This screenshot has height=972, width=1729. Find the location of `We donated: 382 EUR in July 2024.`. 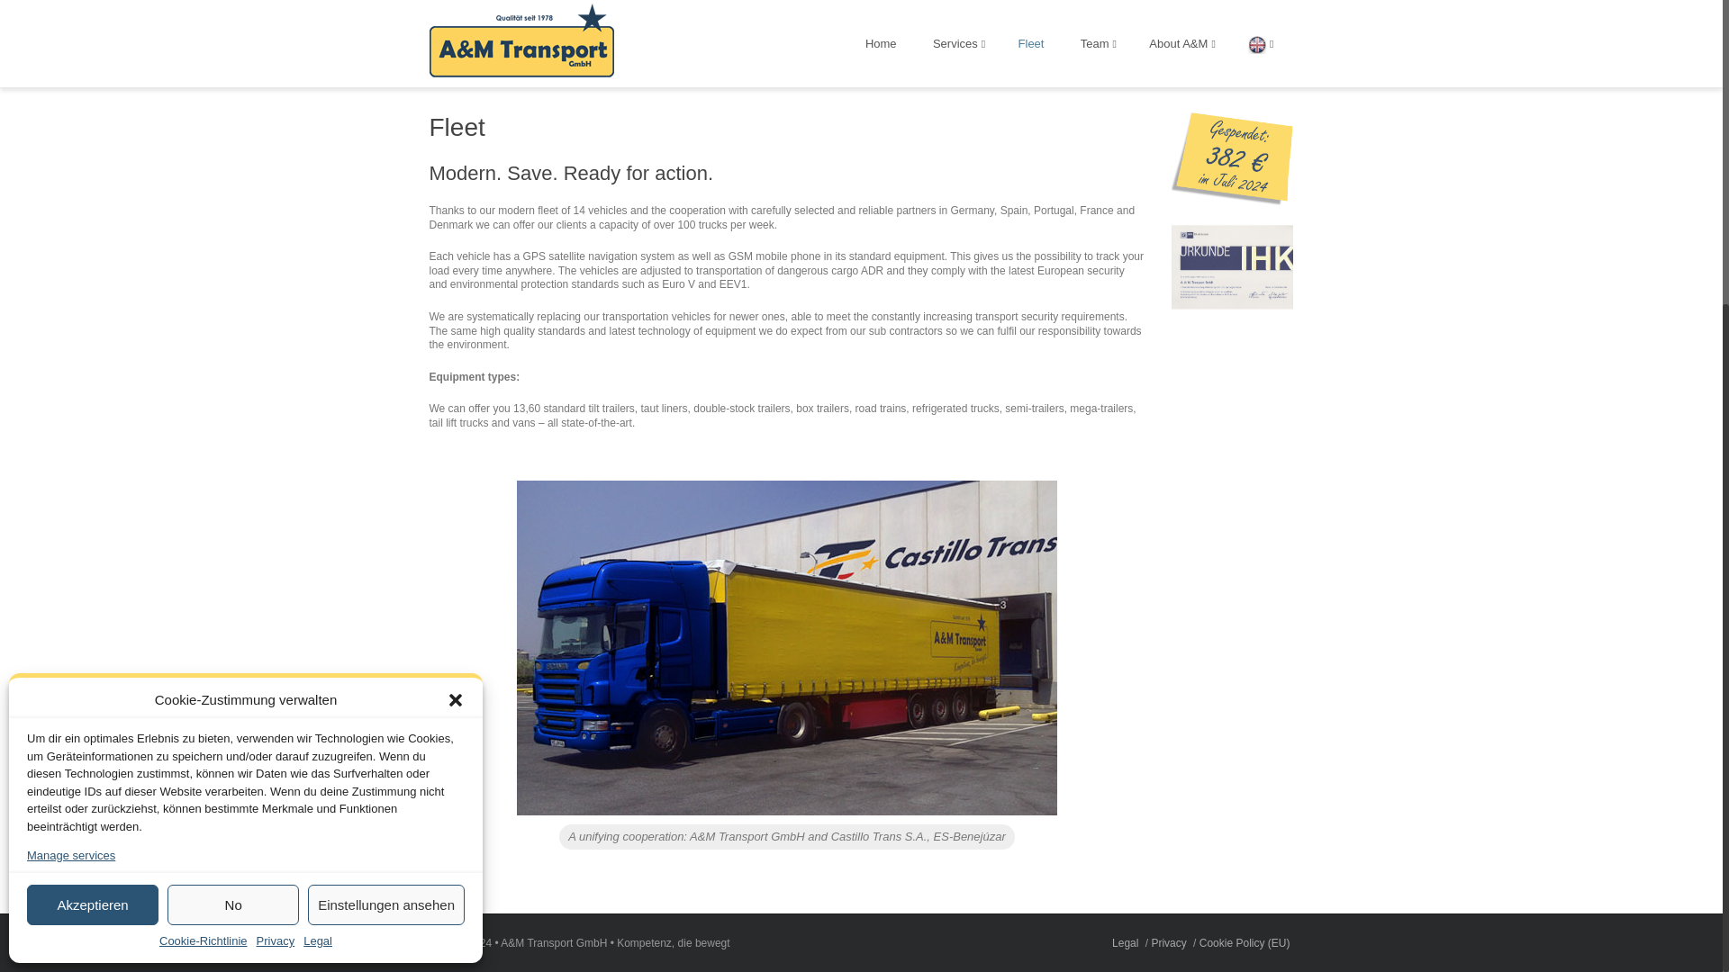

We donated: 382 EUR in July 2024. is located at coordinates (1232, 202).